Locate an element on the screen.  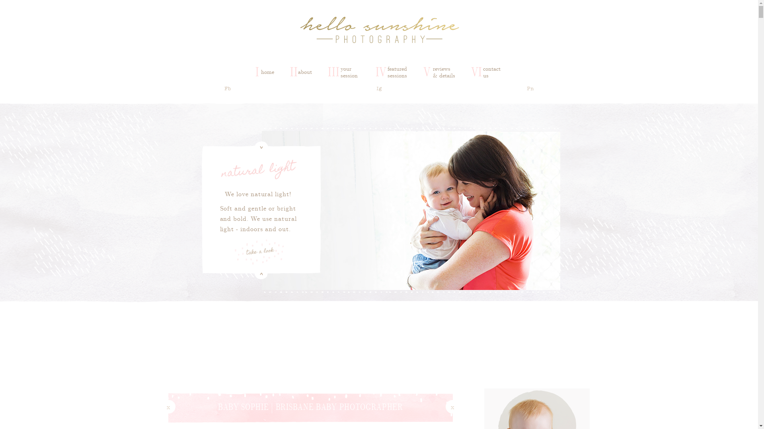
BABY SOPHIE | BRISBANE BABY PHOTOGRAPHER is located at coordinates (310, 407).